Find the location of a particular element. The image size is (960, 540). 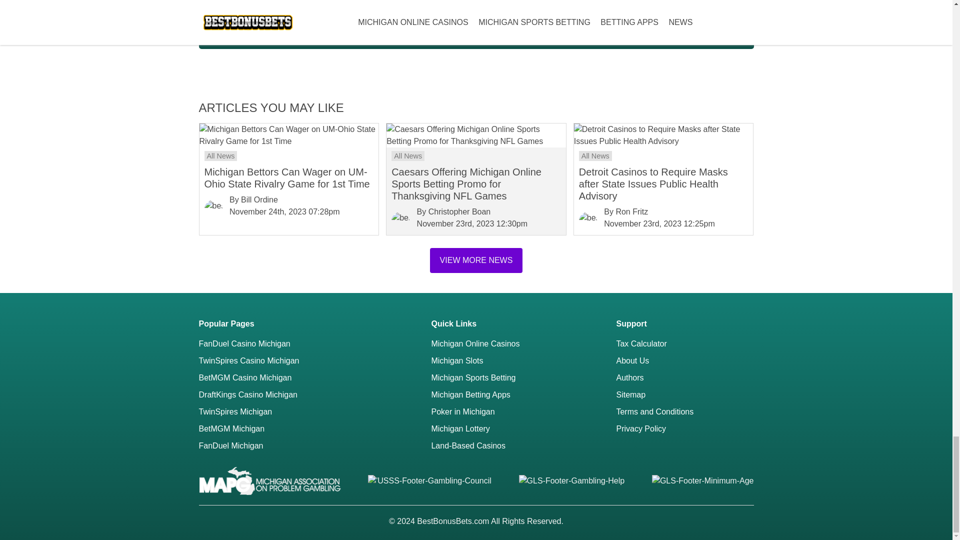

bestbonusbets.com is located at coordinates (212, 209).